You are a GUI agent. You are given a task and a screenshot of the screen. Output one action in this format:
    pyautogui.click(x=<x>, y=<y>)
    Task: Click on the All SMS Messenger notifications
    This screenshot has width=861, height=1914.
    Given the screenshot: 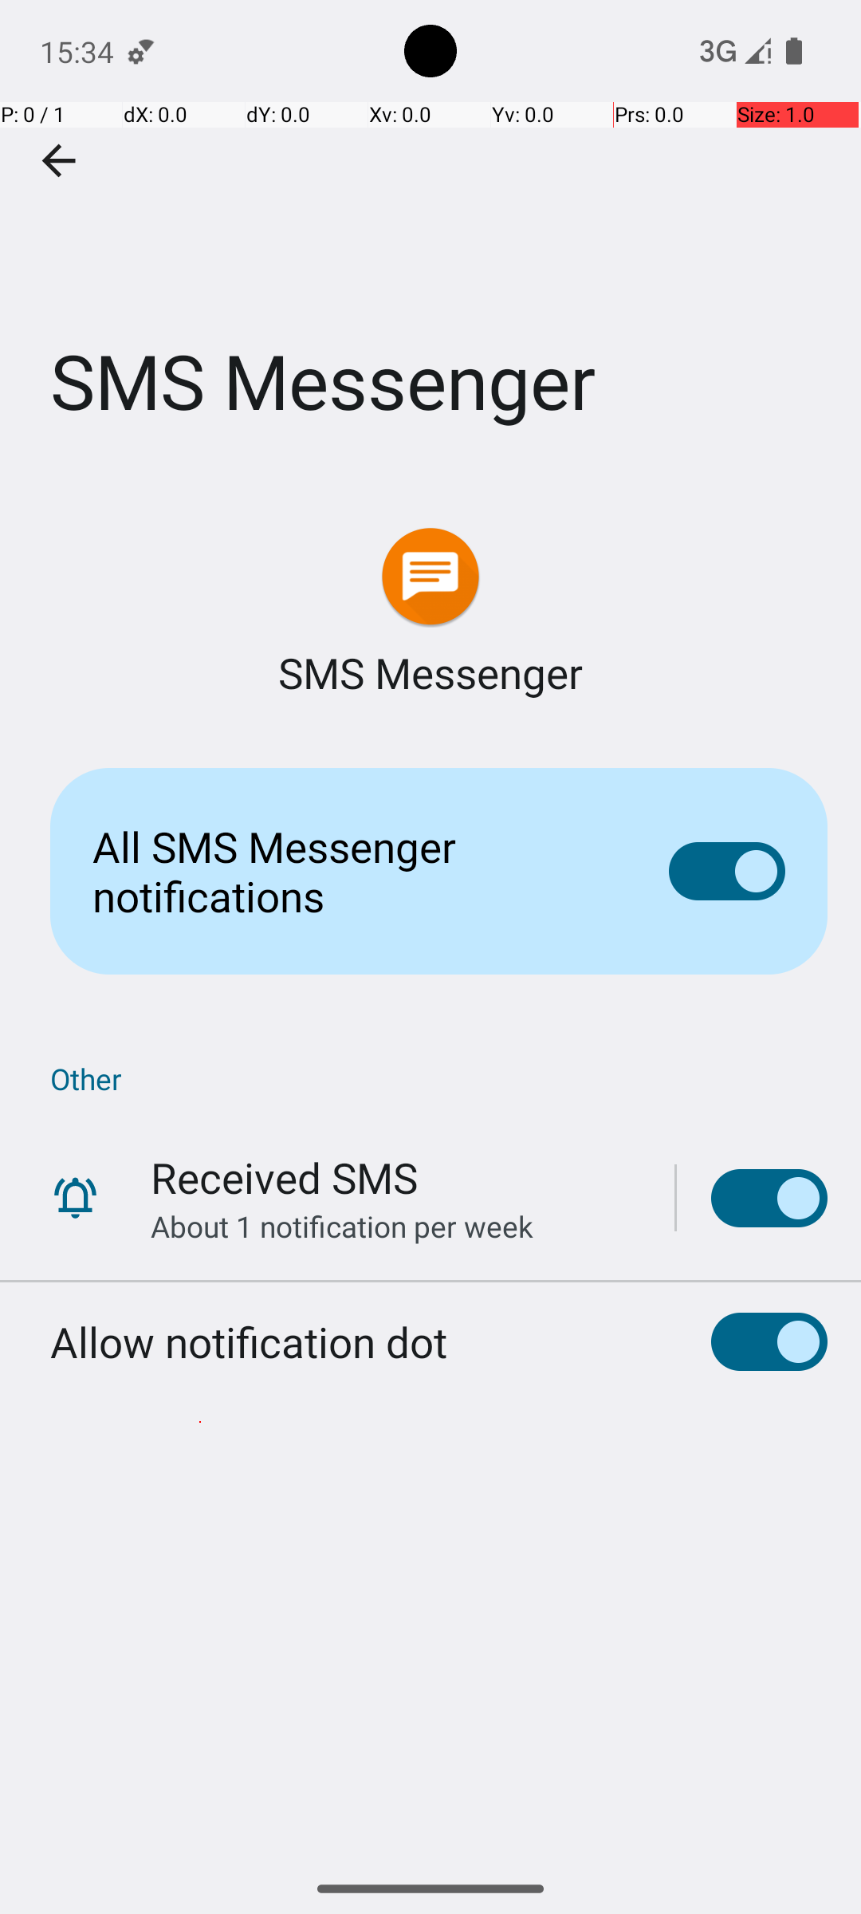 What is the action you would take?
    pyautogui.click(x=356, y=871)
    